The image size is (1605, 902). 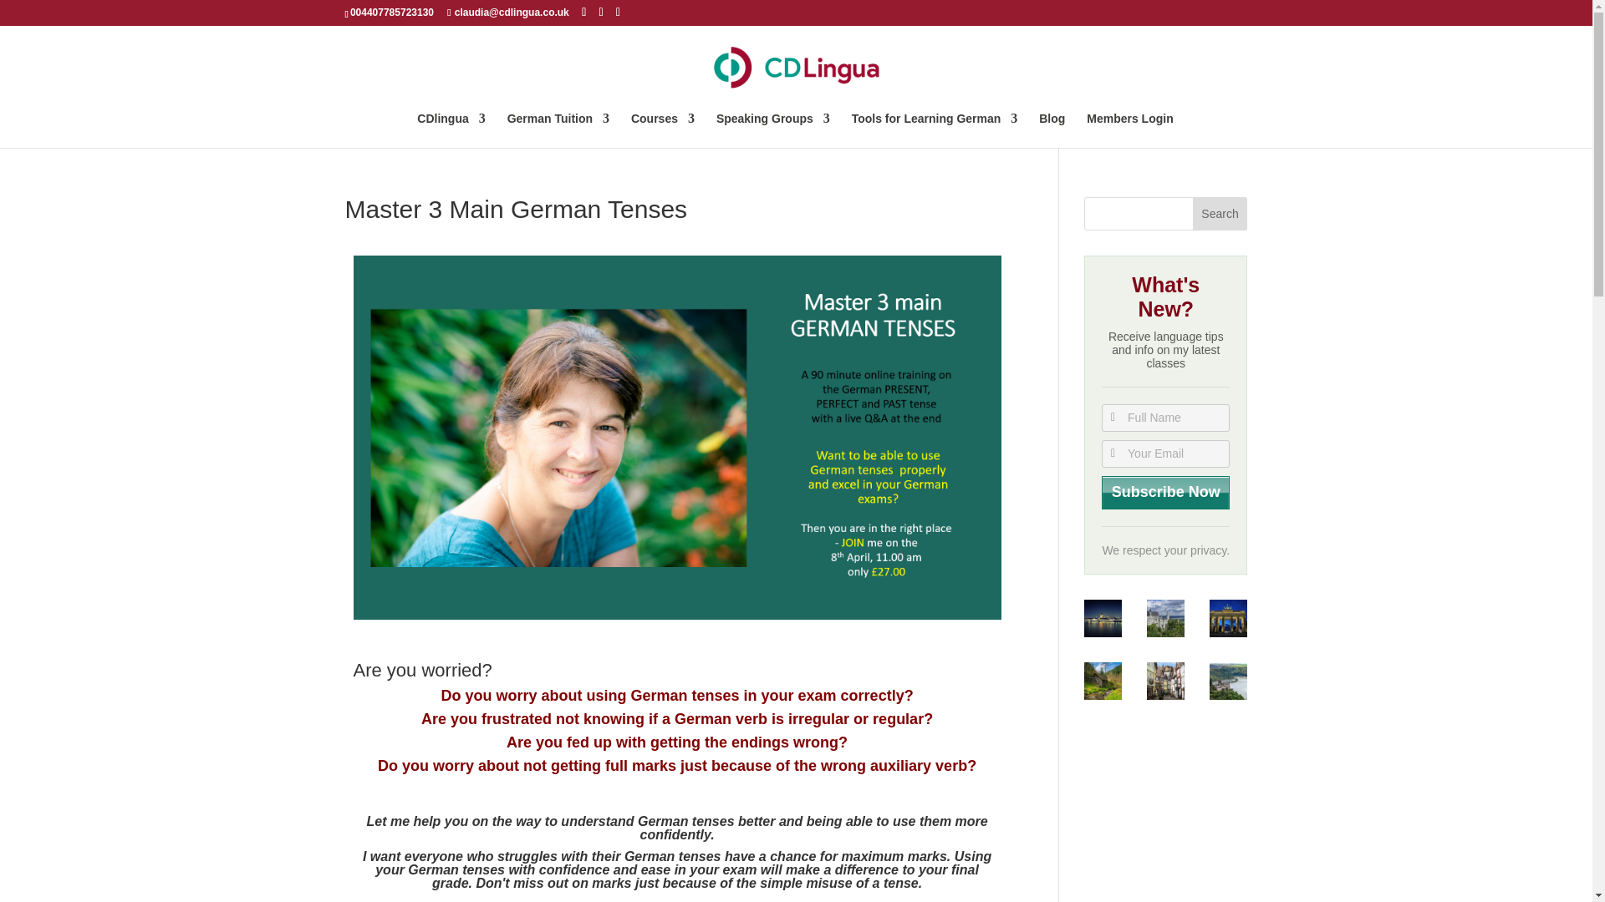 I want to click on Courses, so click(x=662, y=130).